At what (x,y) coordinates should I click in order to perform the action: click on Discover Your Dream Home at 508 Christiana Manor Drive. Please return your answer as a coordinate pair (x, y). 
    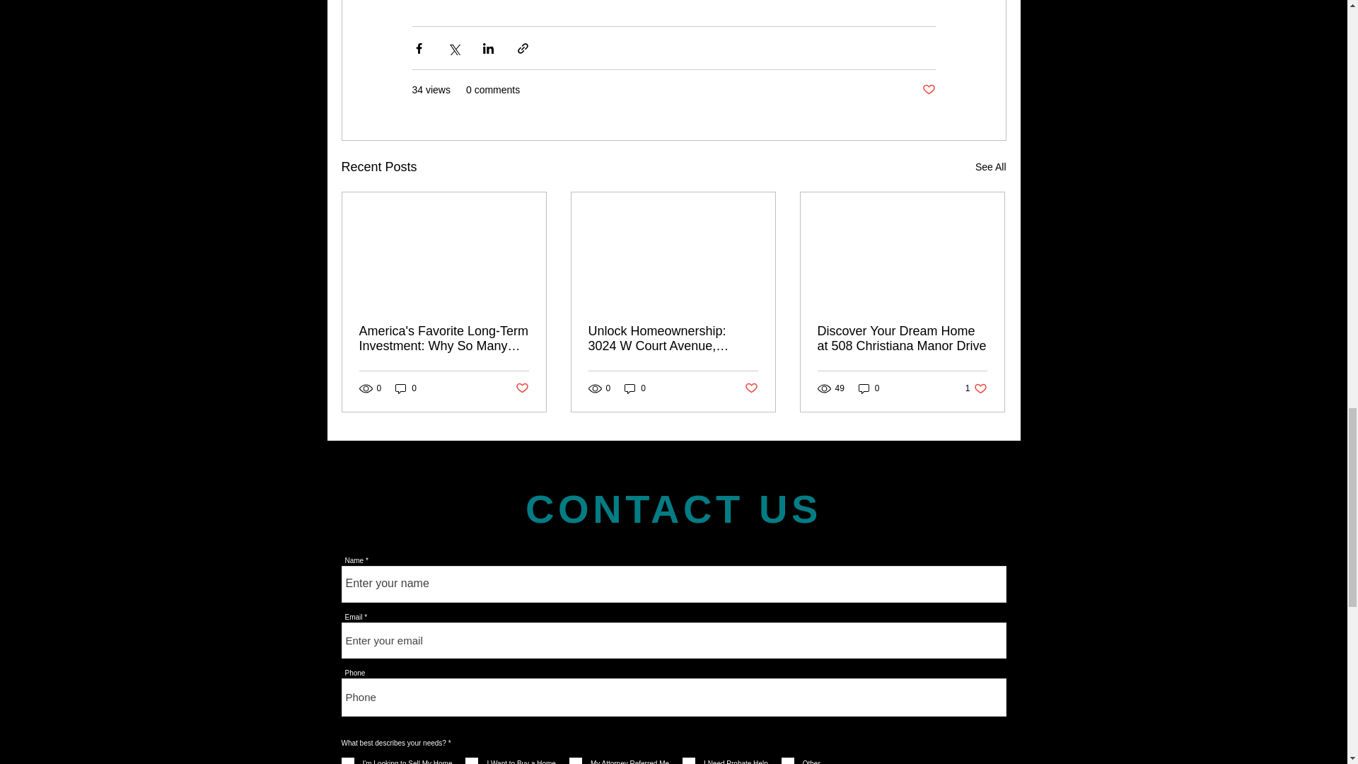
    Looking at the image, I should click on (902, 338).